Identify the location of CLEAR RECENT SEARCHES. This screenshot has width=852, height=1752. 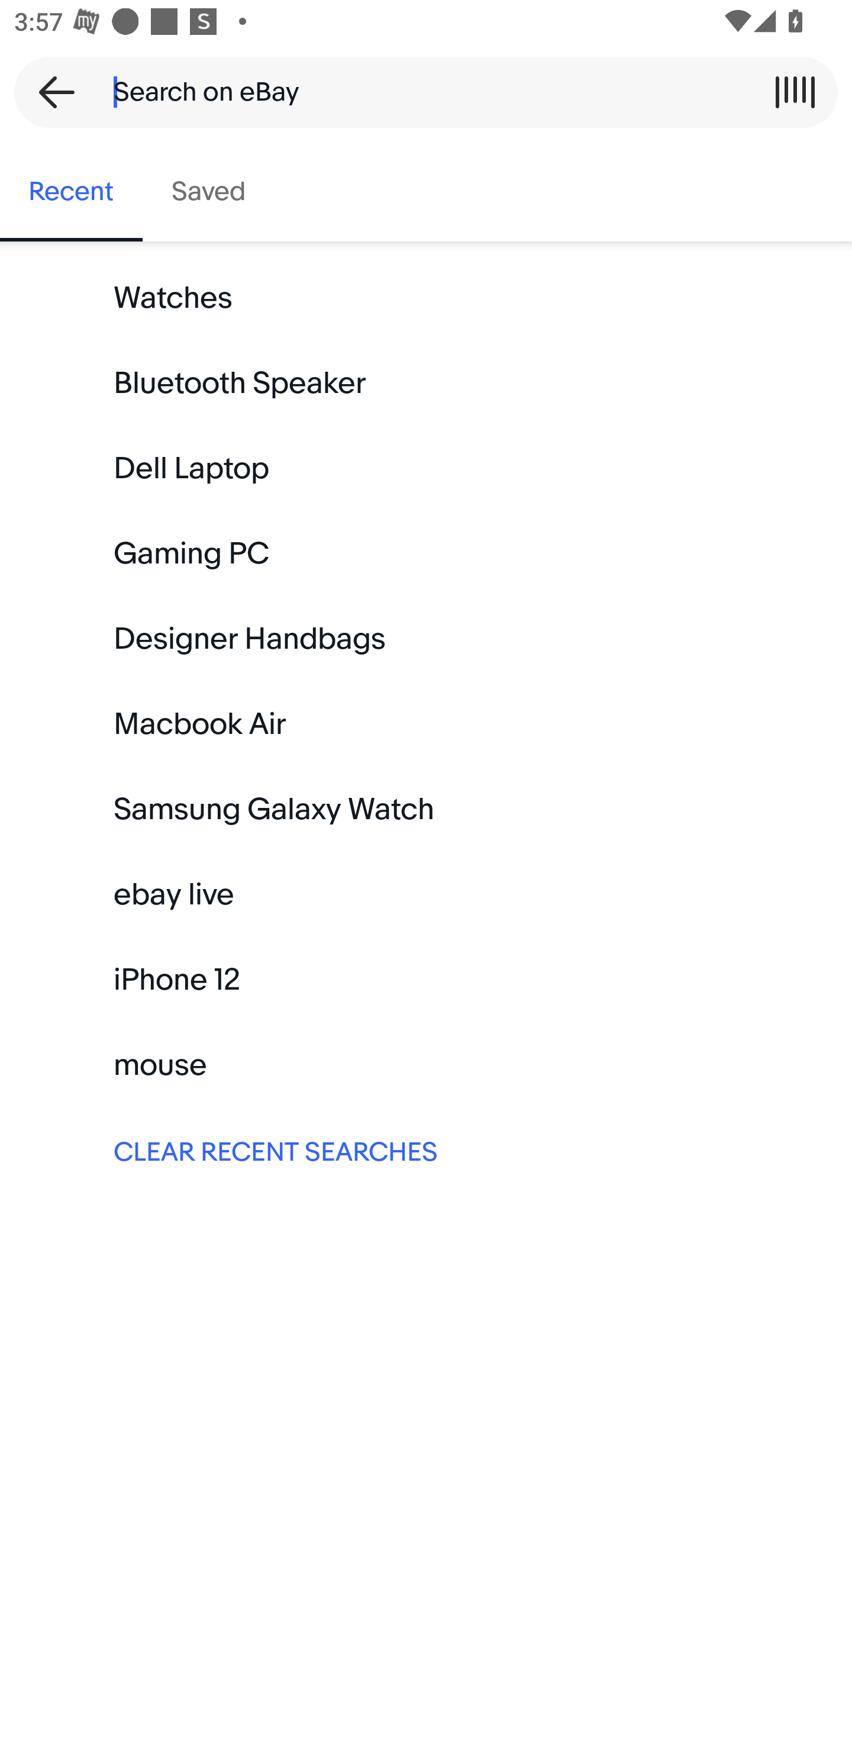
(426, 1149).